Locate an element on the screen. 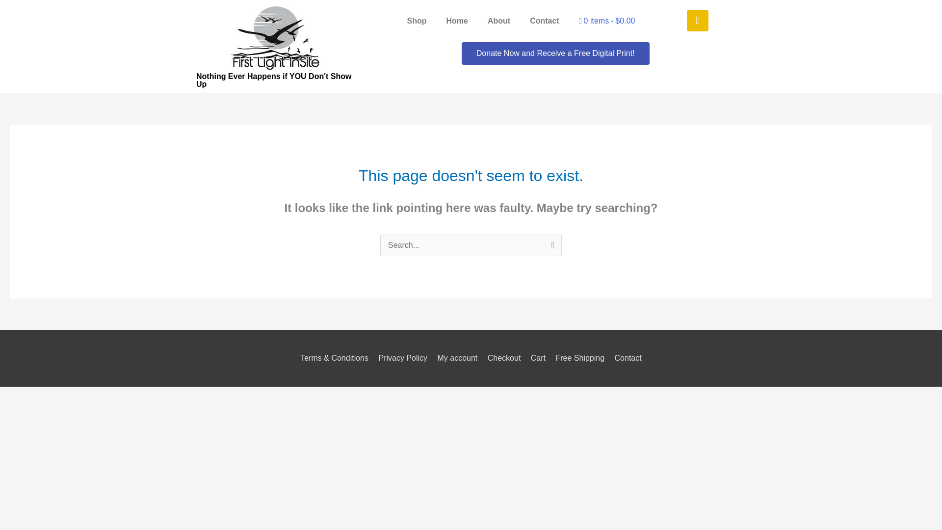 This screenshot has height=530, width=942. Home is located at coordinates (457, 21).